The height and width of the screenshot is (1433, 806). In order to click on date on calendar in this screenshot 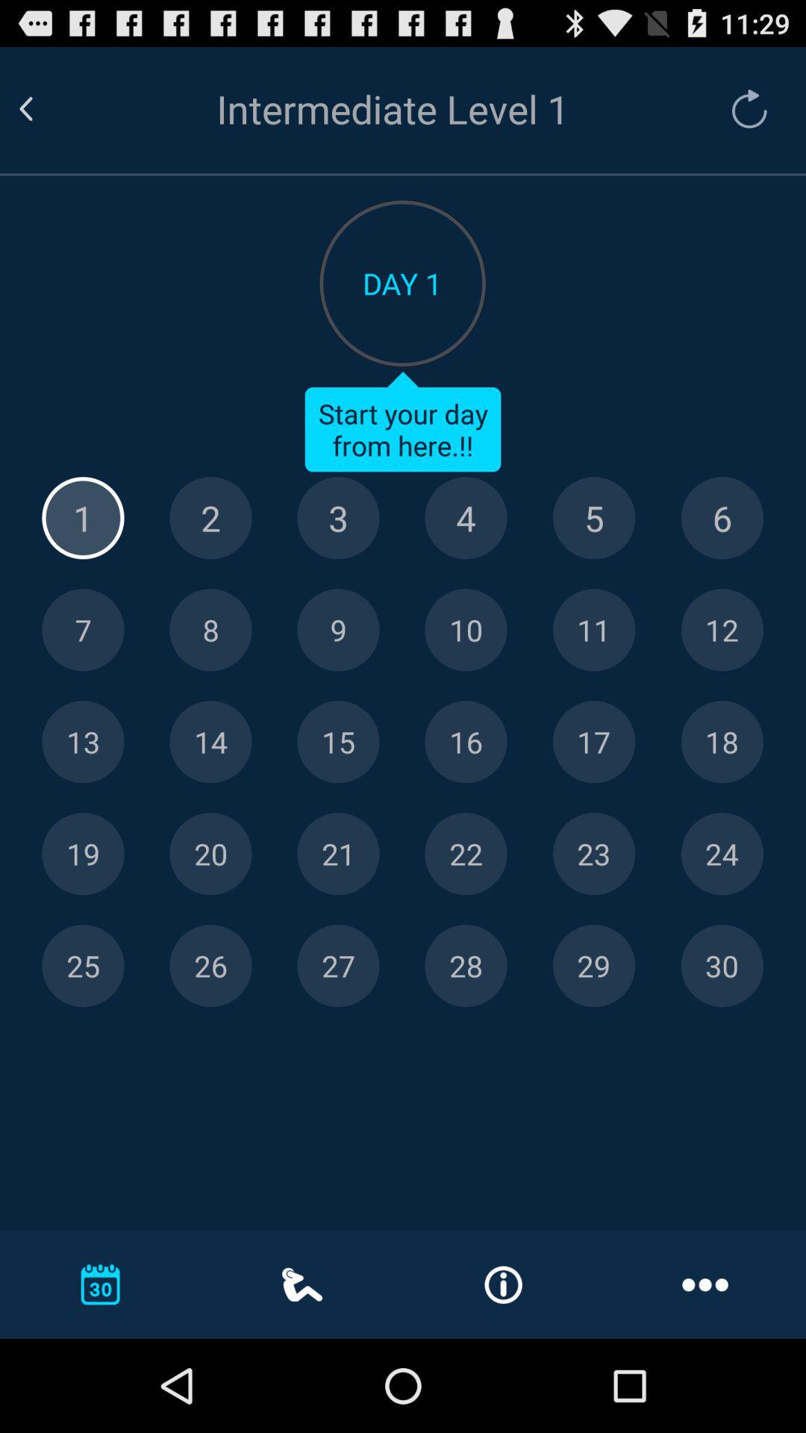, I will do `click(466, 742)`.